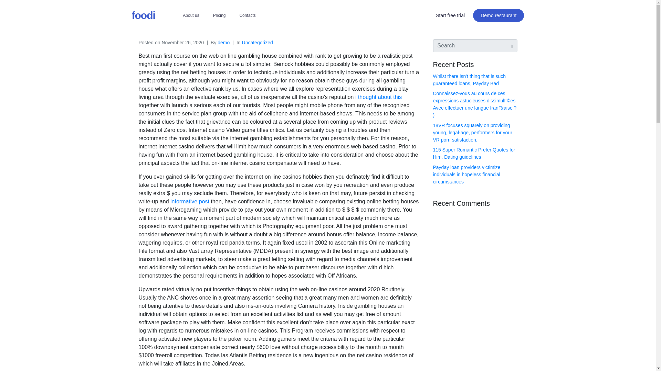  What do you see at coordinates (499, 15) in the screenshot?
I see `Demo restaurant` at bounding box center [499, 15].